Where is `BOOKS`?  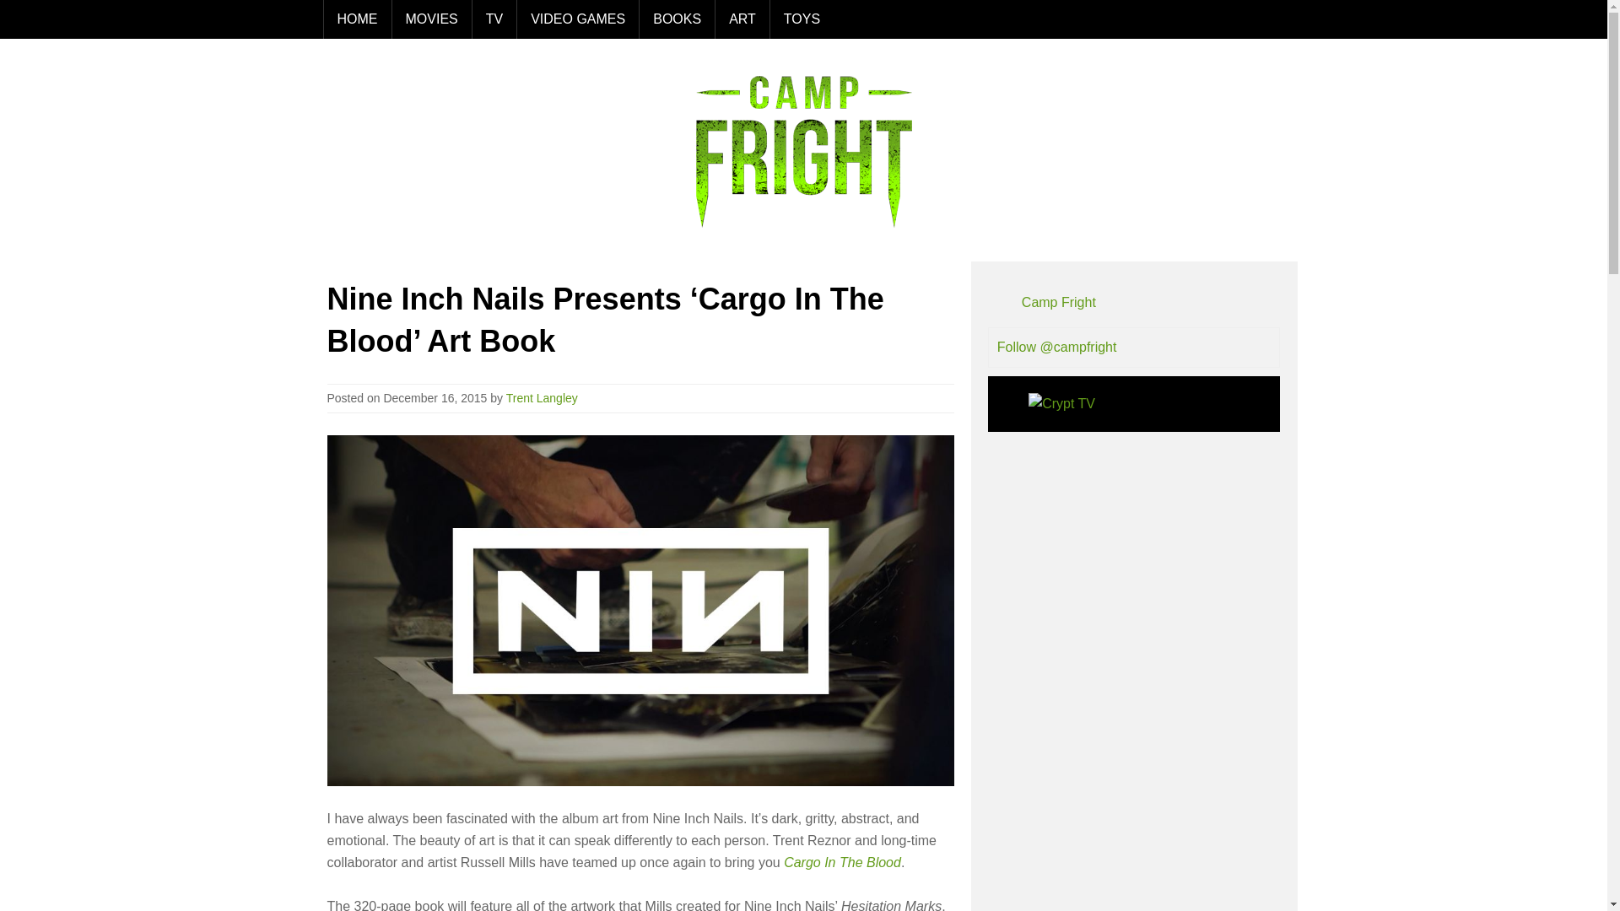 BOOKS is located at coordinates (676, 19).